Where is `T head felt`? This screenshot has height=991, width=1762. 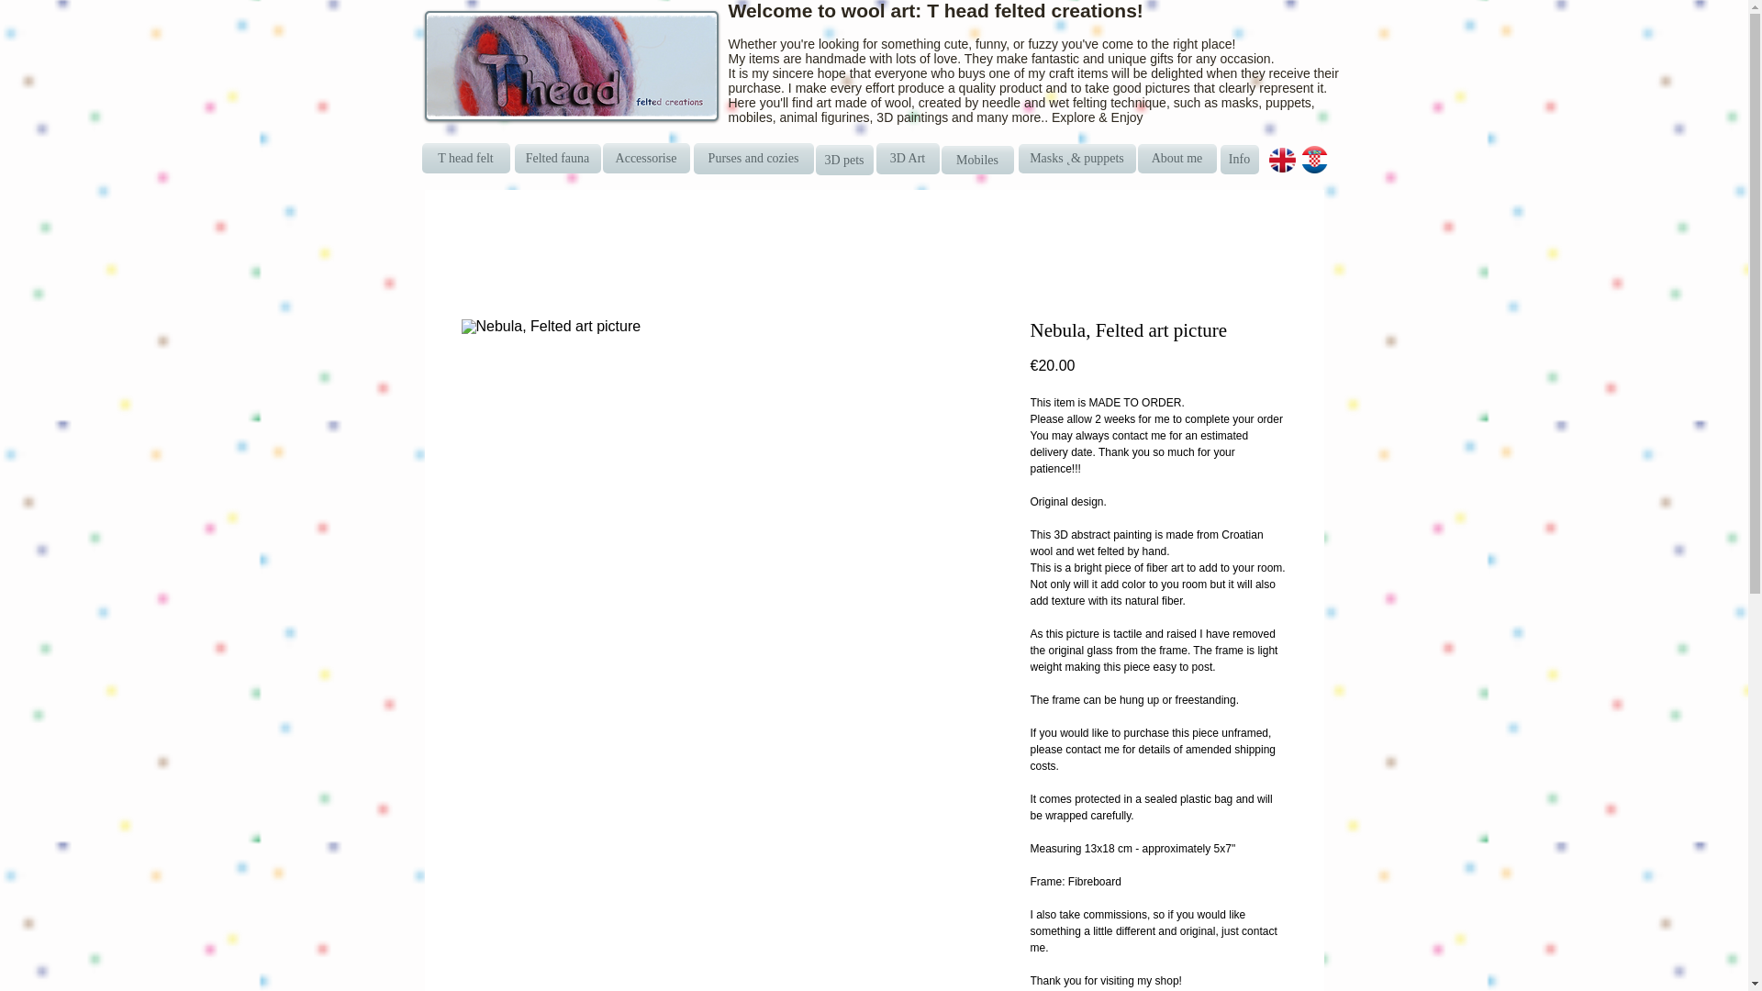
T head felt is located at coordinates (466, 158).